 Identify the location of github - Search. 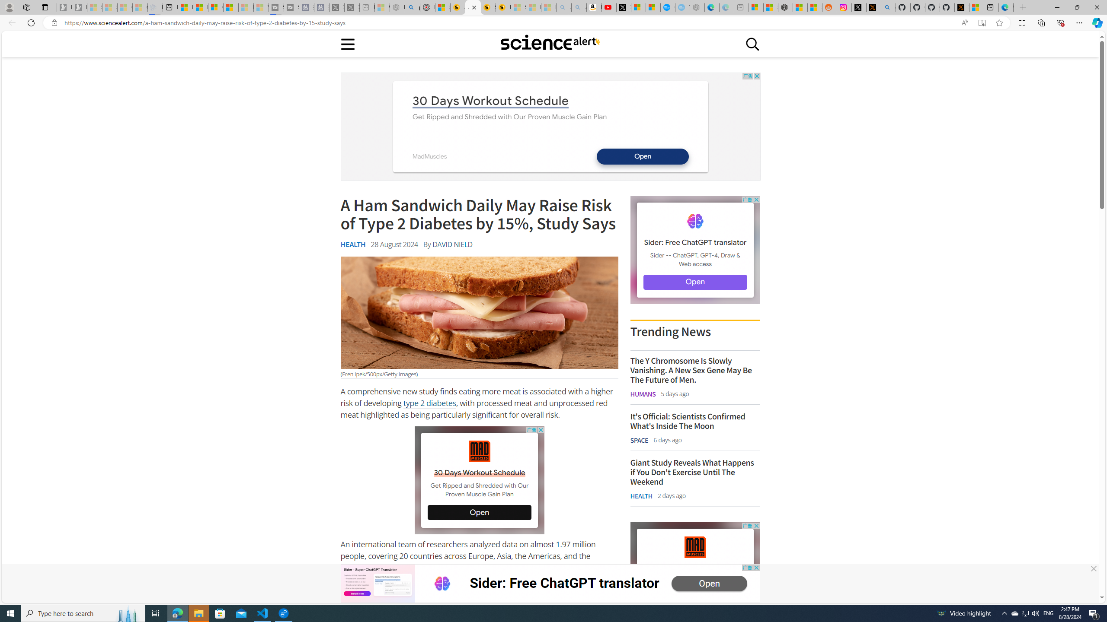
(888, 7).